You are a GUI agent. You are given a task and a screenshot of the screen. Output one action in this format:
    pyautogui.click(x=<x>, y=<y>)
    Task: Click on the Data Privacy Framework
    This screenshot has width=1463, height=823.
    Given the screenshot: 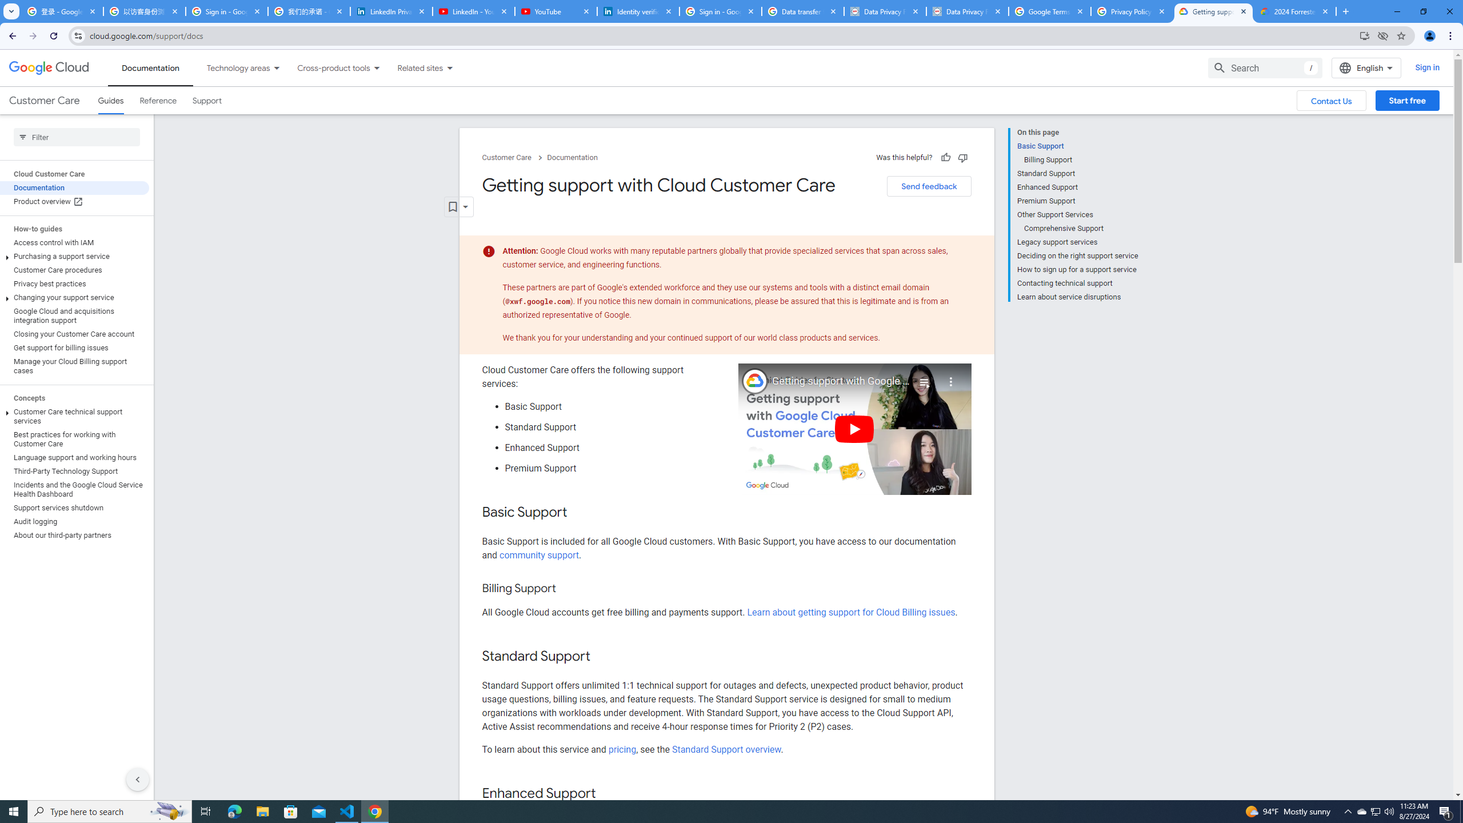 What is the action you would take?
    pyautogui.click(x=968, y=11)
    